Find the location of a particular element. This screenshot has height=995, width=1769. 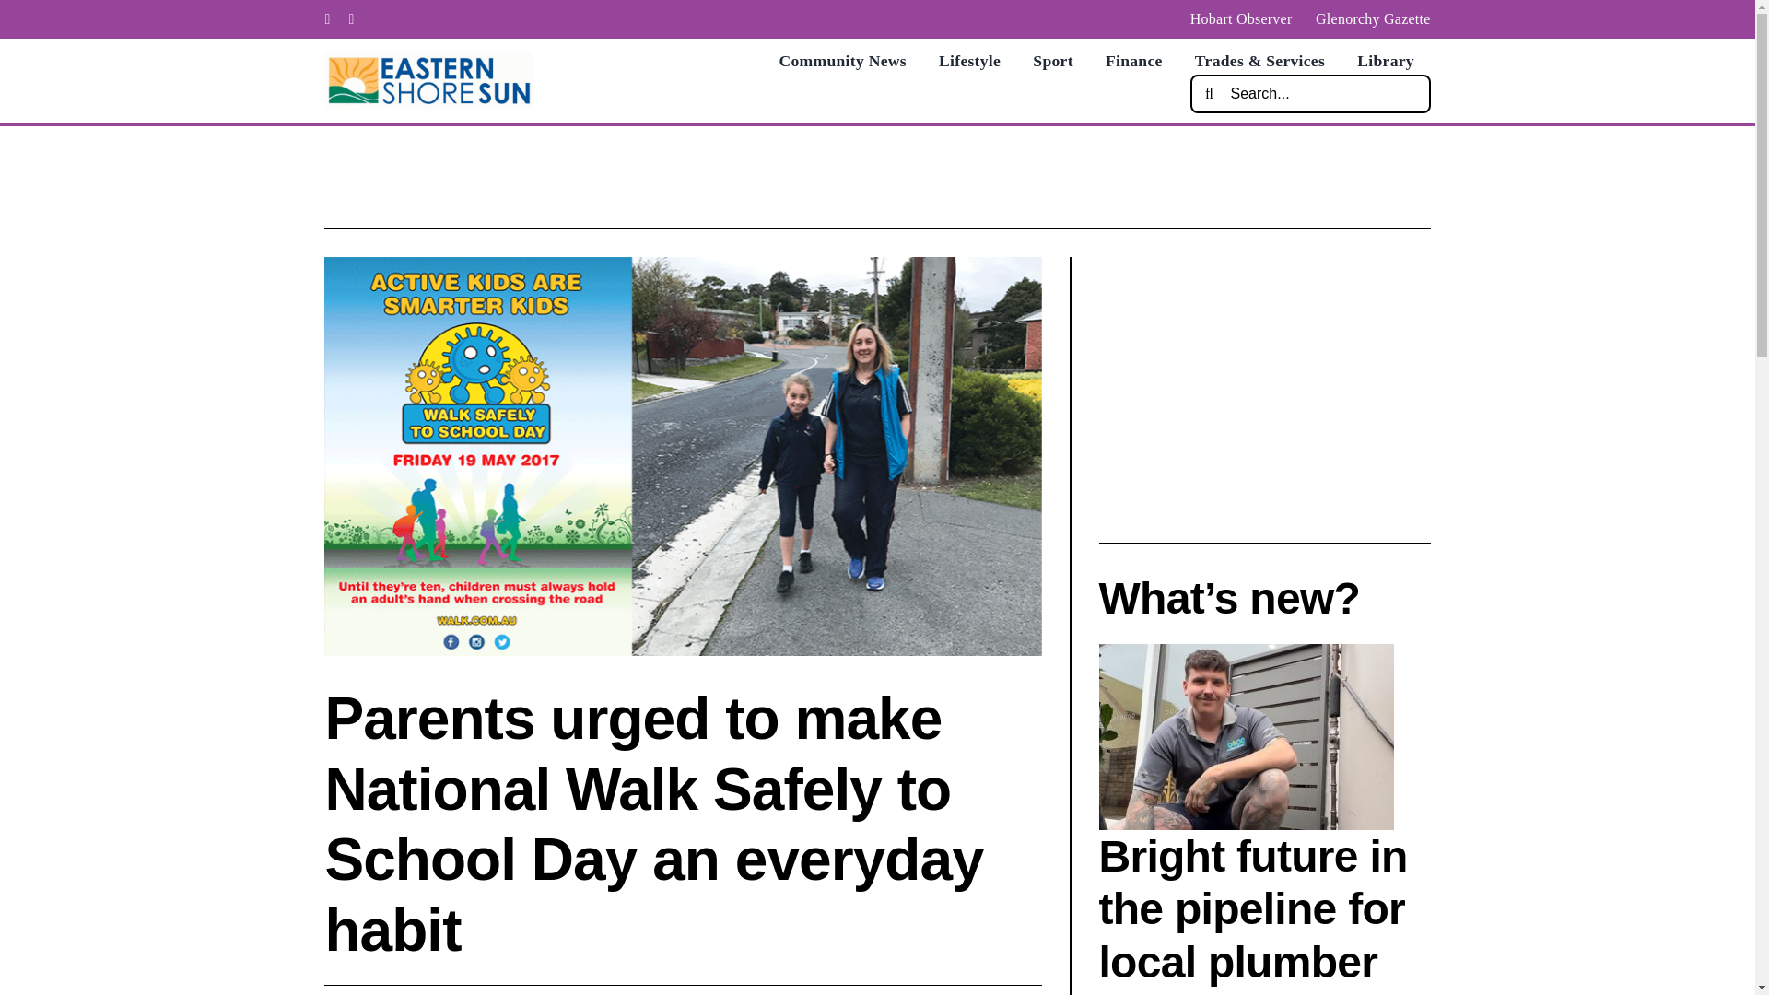

Sport is located at coordinates (1052, 61).